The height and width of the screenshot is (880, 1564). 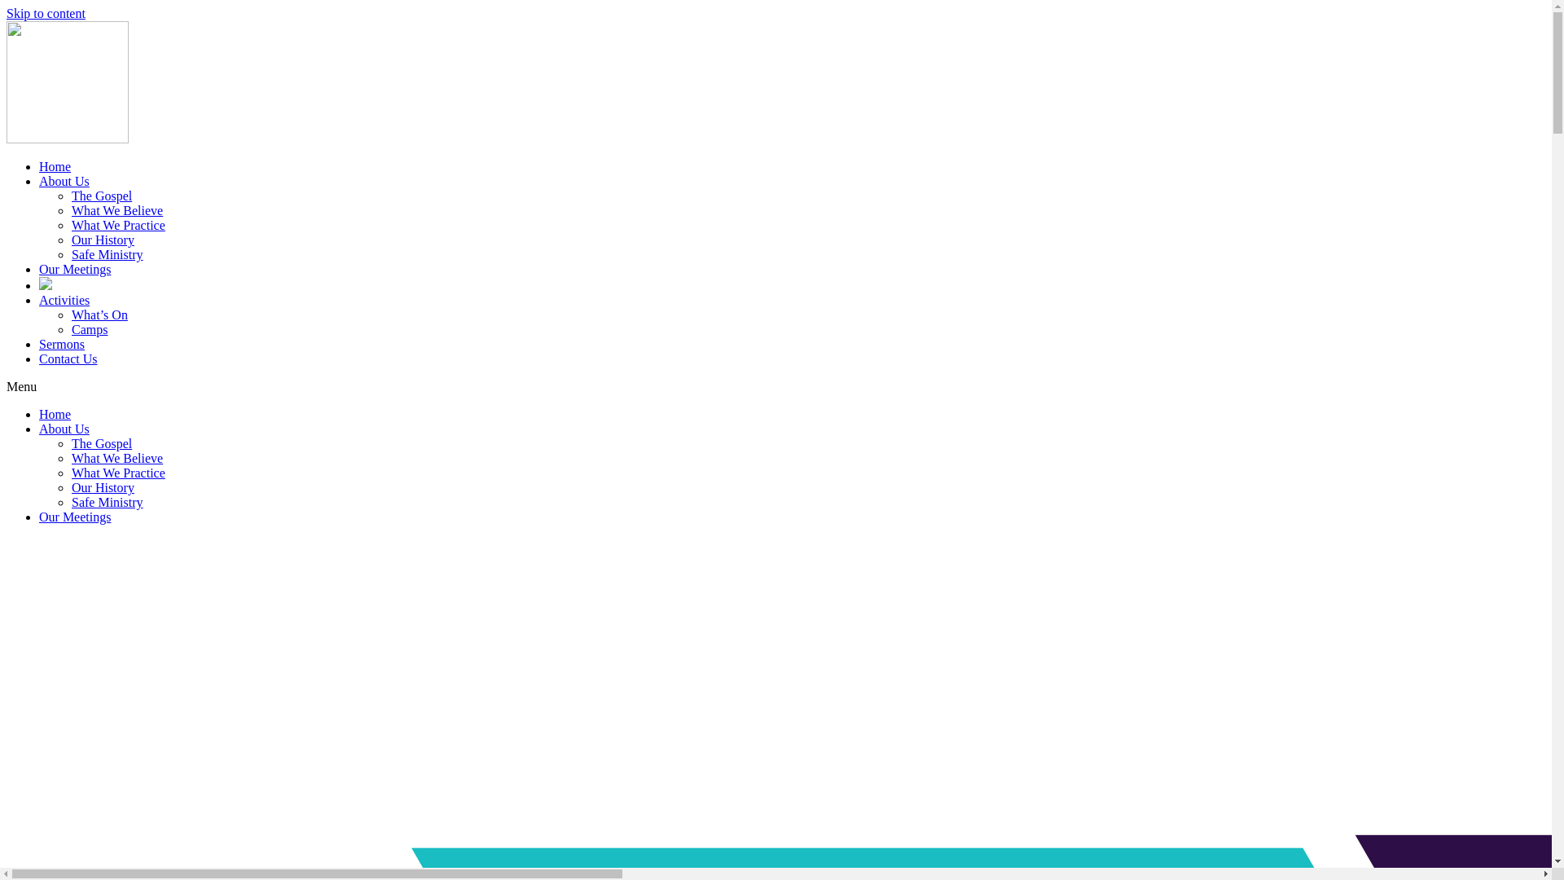 I want to click on Safe Ministry, so click(x=108, y=254).